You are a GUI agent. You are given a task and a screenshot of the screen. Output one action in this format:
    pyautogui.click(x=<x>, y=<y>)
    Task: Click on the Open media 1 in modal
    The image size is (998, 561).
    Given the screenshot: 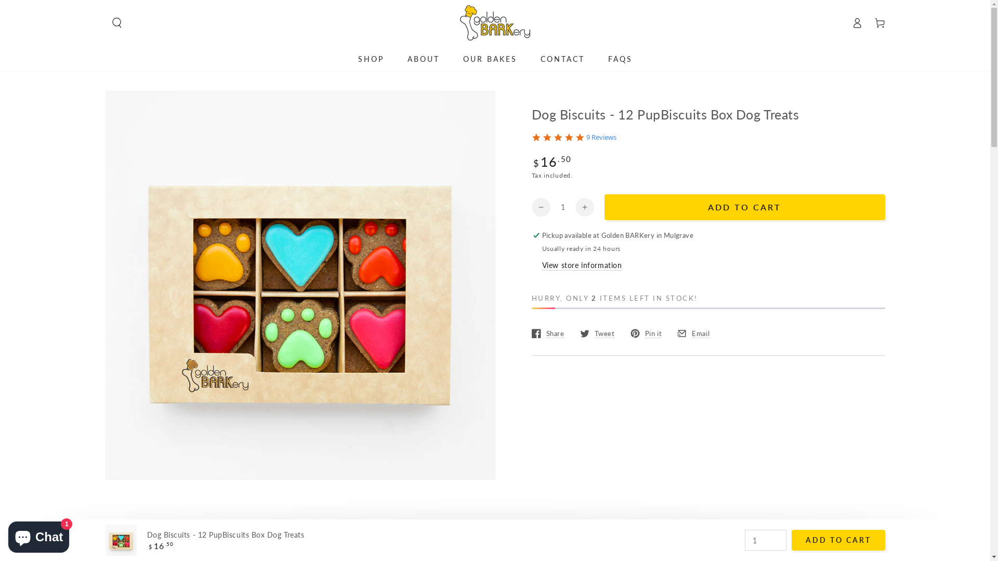 What is the action you would take?
    pyautogui.click(x=300, y=285)
    